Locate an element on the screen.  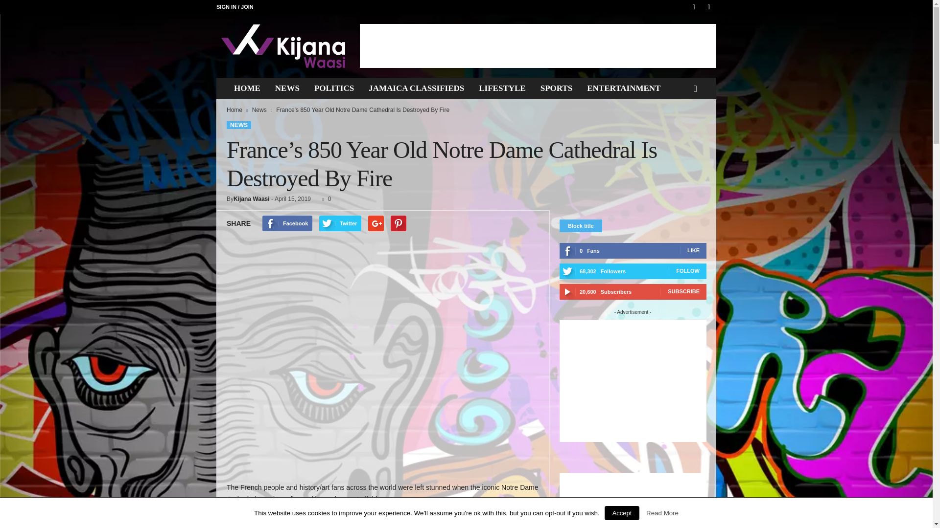
Home is located at coordinates (234, 110).